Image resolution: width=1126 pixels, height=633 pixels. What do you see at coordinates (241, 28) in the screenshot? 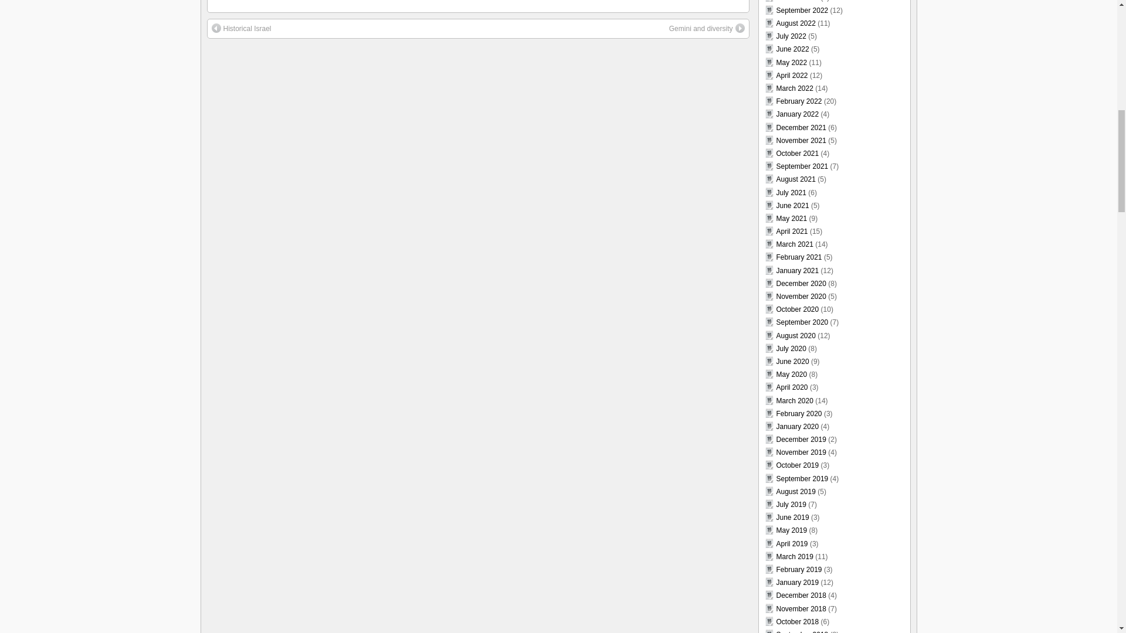
I see `  Historical Israel` at bounding box center [241, 28].